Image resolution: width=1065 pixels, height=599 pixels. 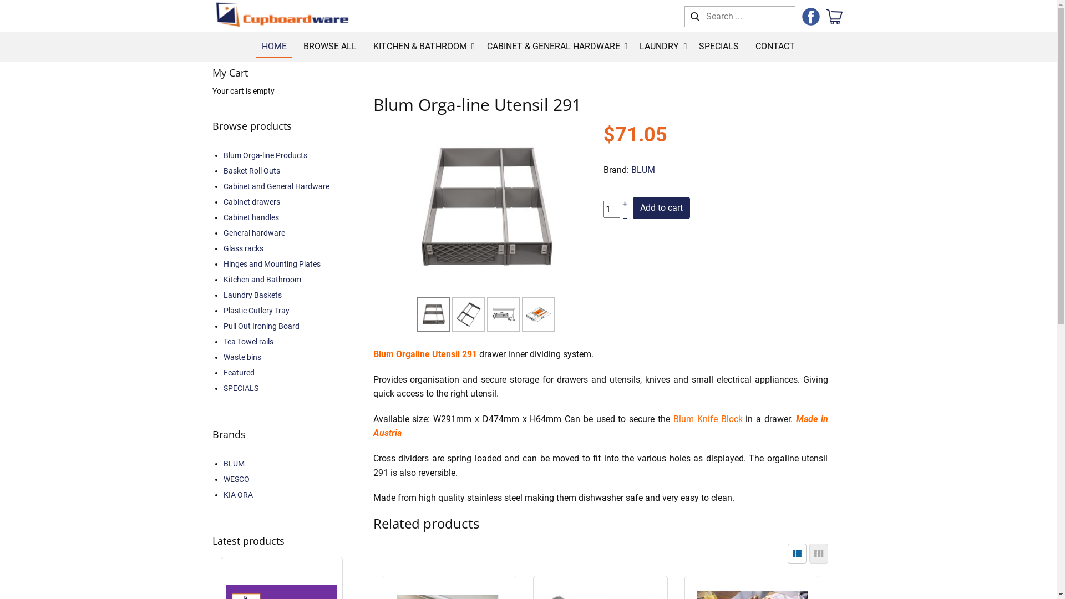 I want to click on KITCHEN & BATHROOM, so click(x=422, y=47).